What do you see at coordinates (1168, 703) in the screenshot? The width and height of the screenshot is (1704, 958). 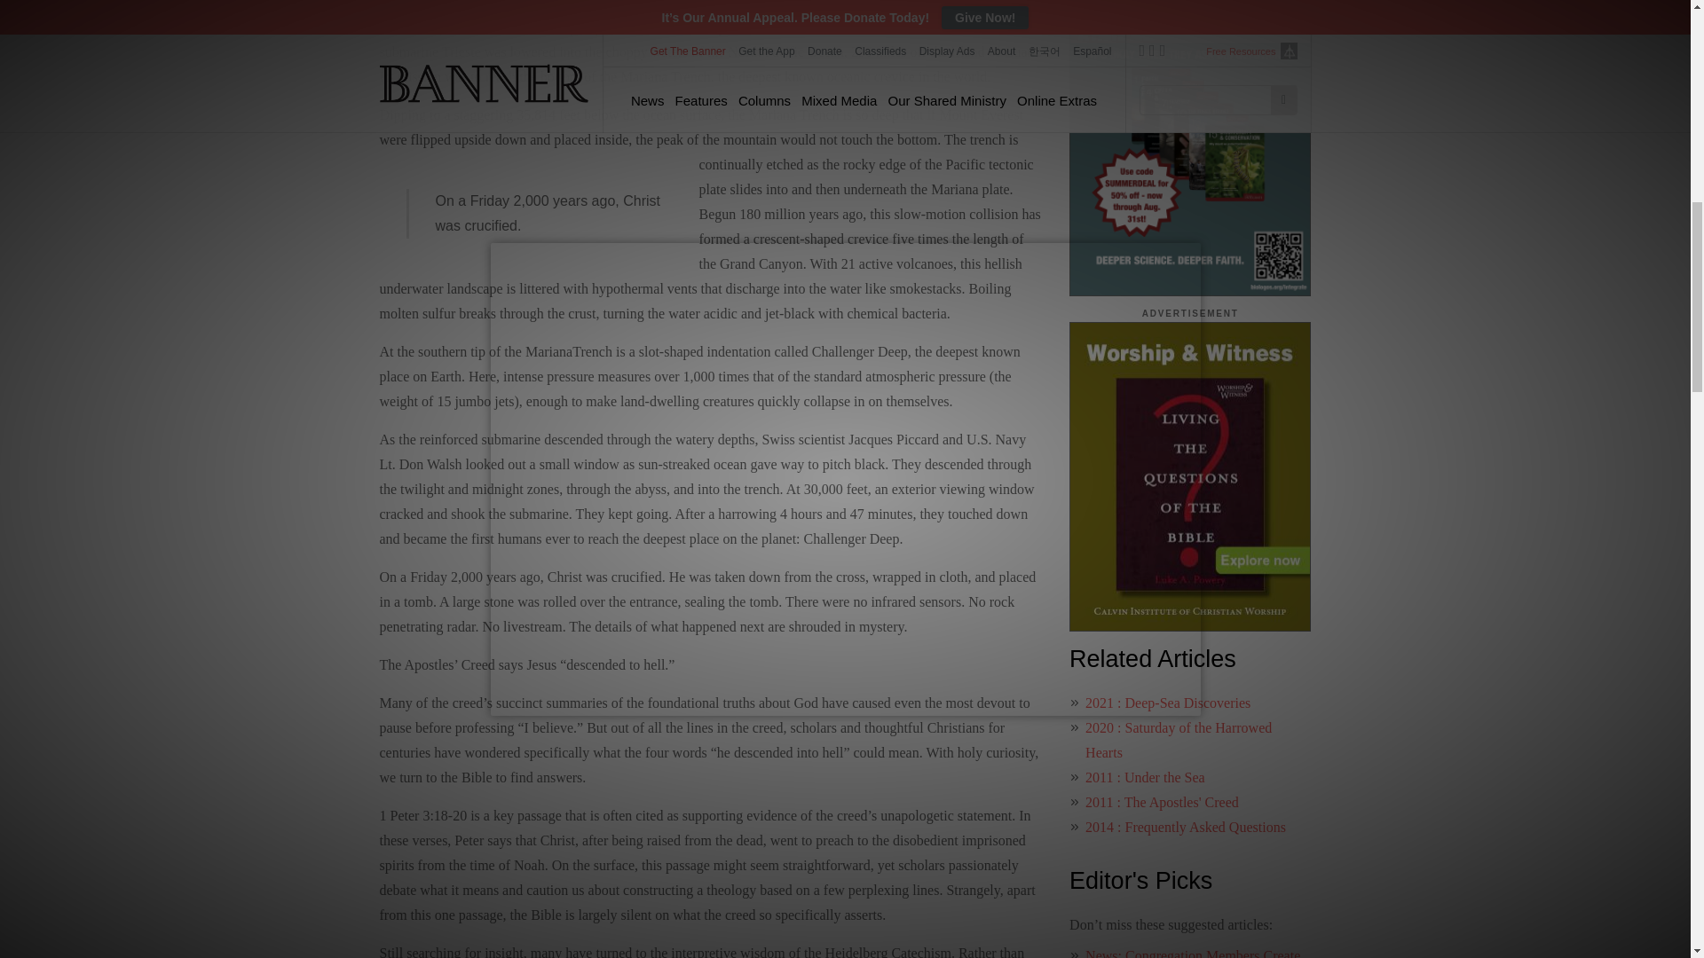 I see `2021 : Deep-Sea Discoveries` at bounding box center [1168, 703].